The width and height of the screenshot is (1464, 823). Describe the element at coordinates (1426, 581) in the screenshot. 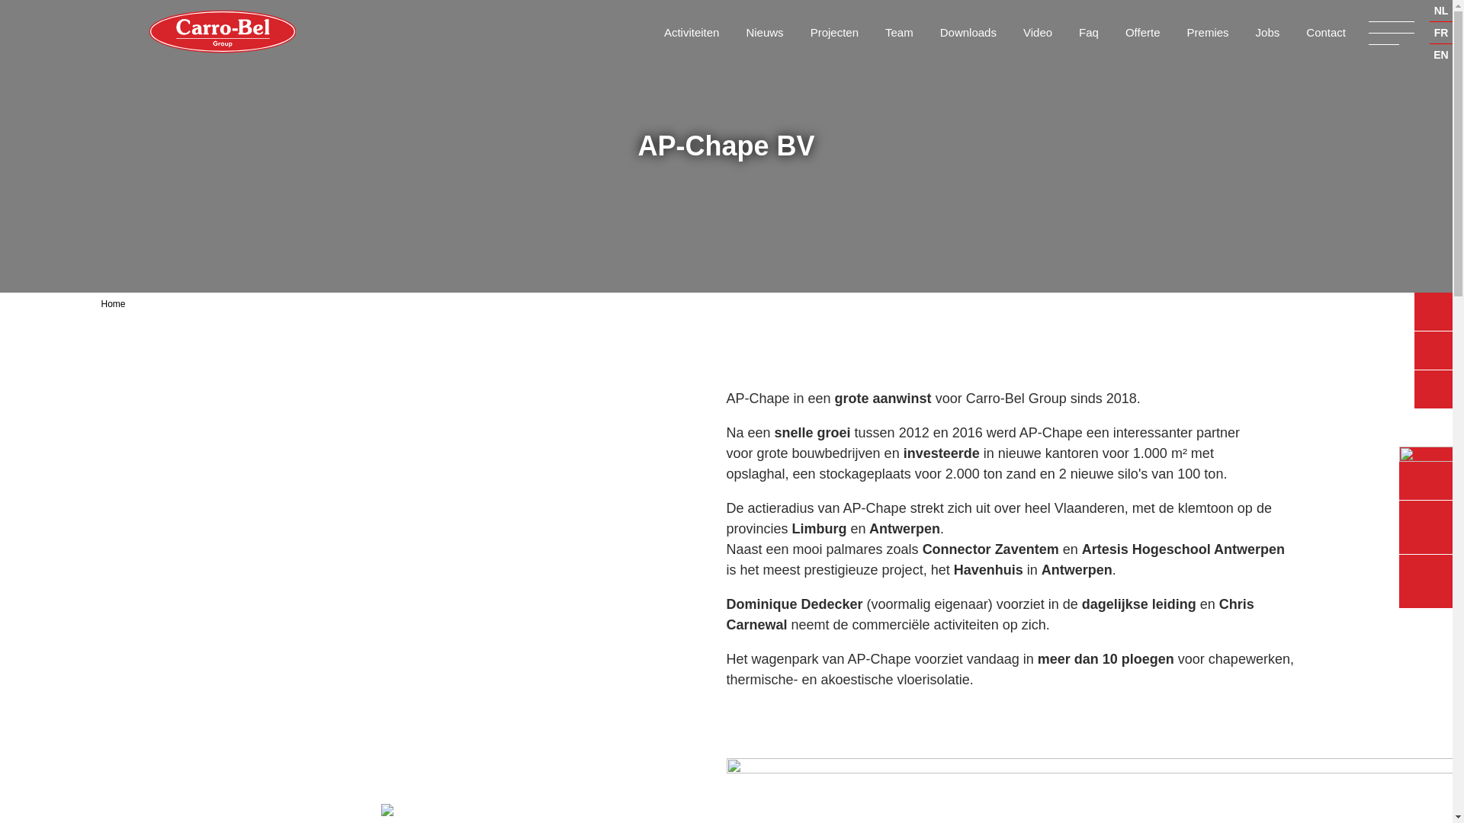

I see `mail` at that location.